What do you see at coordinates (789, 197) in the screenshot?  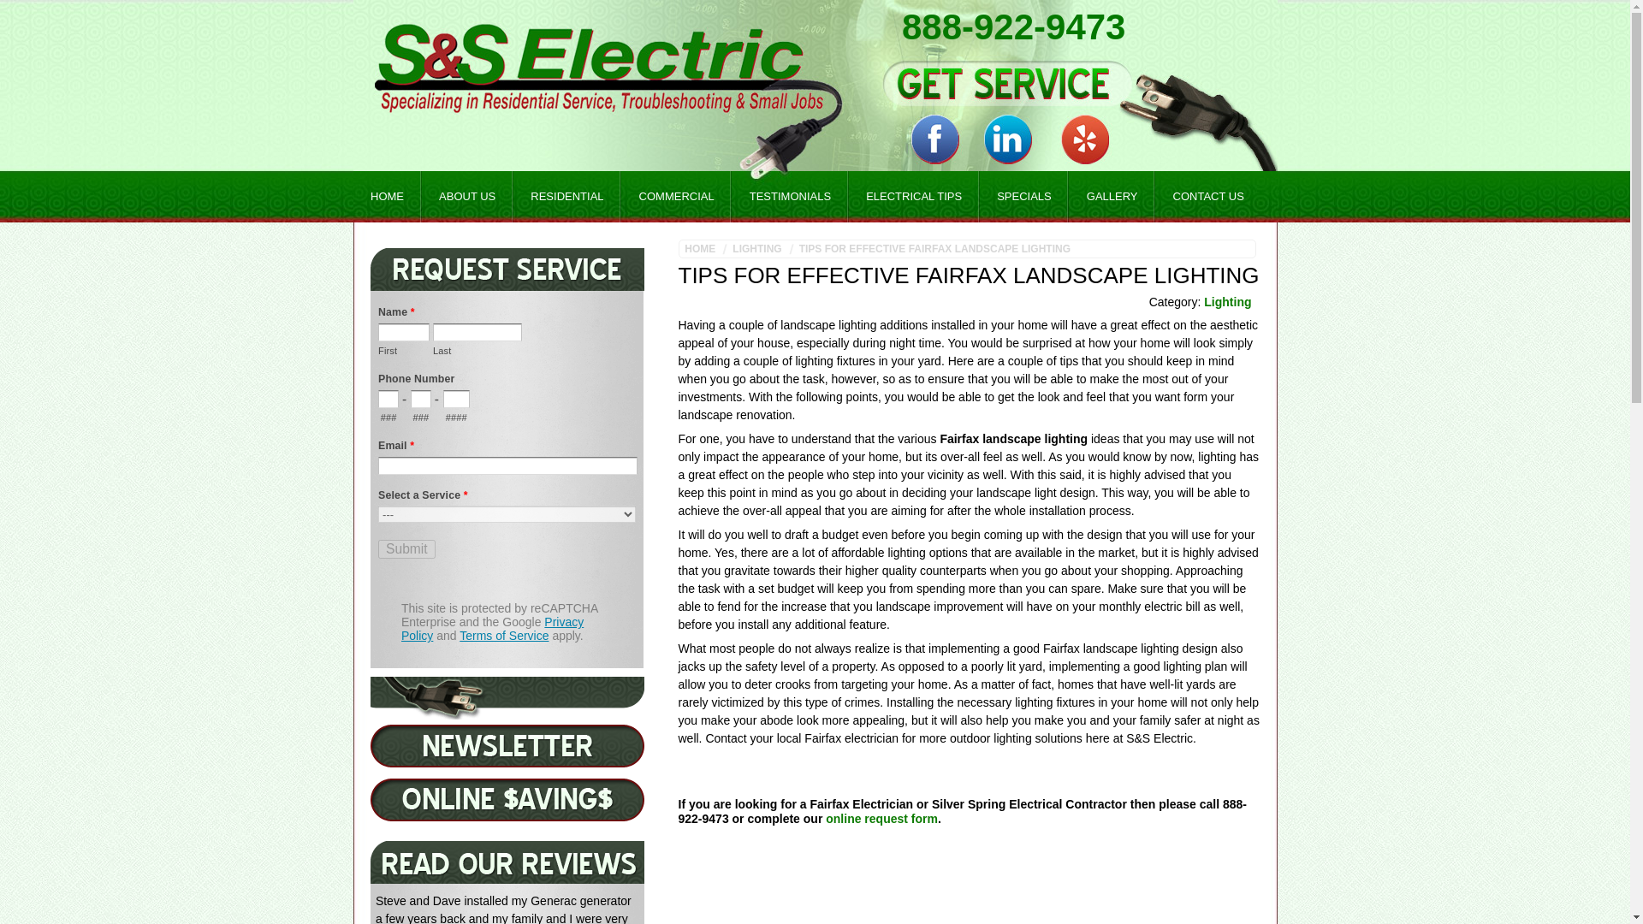 I see `TESTIMONIALS` at bounding box center [789, 197].